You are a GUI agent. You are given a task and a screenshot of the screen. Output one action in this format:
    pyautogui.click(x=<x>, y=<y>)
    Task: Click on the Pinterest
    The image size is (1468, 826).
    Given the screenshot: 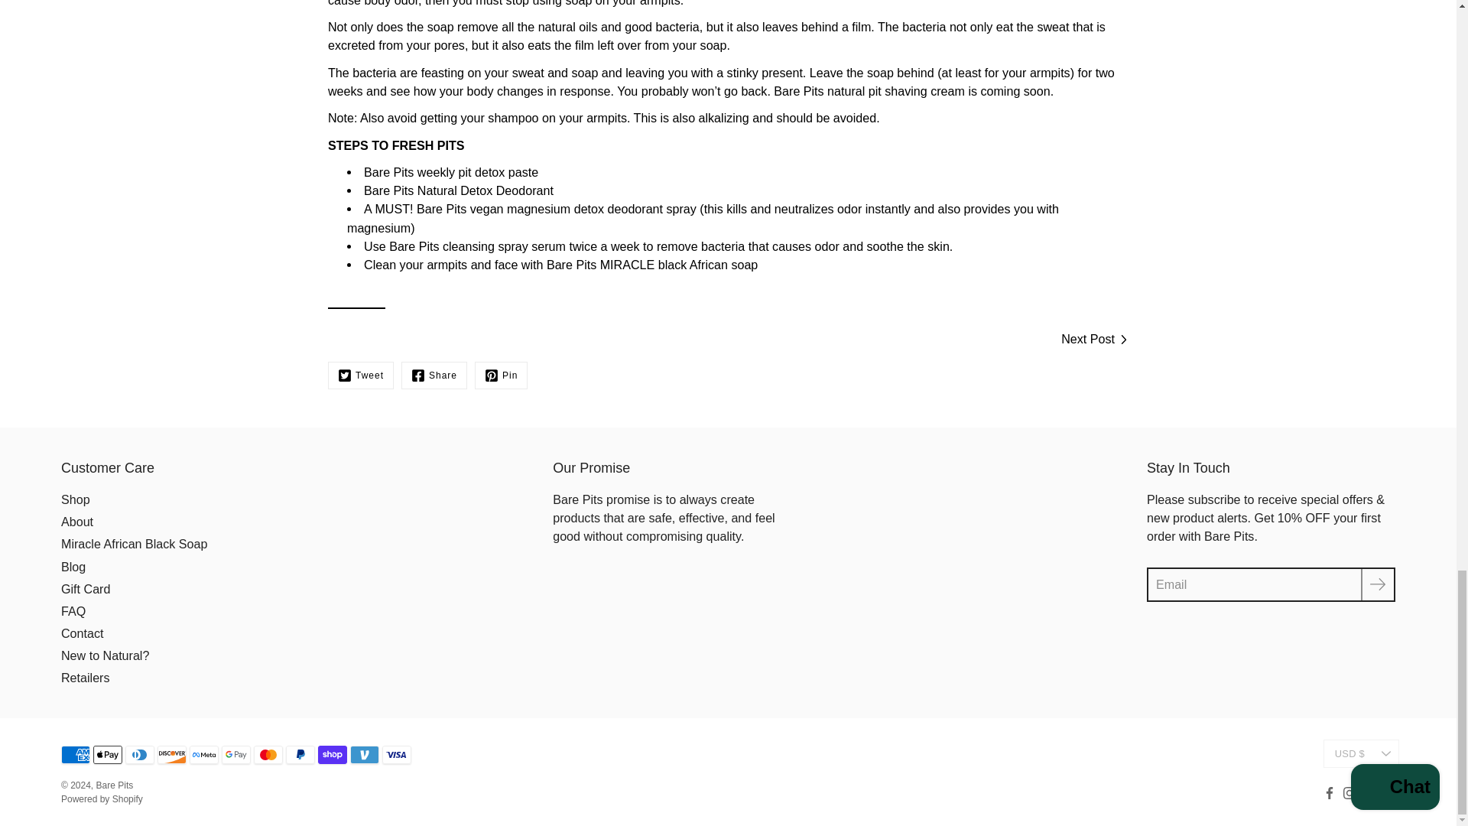 What is the action you would take?
    pyautogui.click(x=500, y=375)
    